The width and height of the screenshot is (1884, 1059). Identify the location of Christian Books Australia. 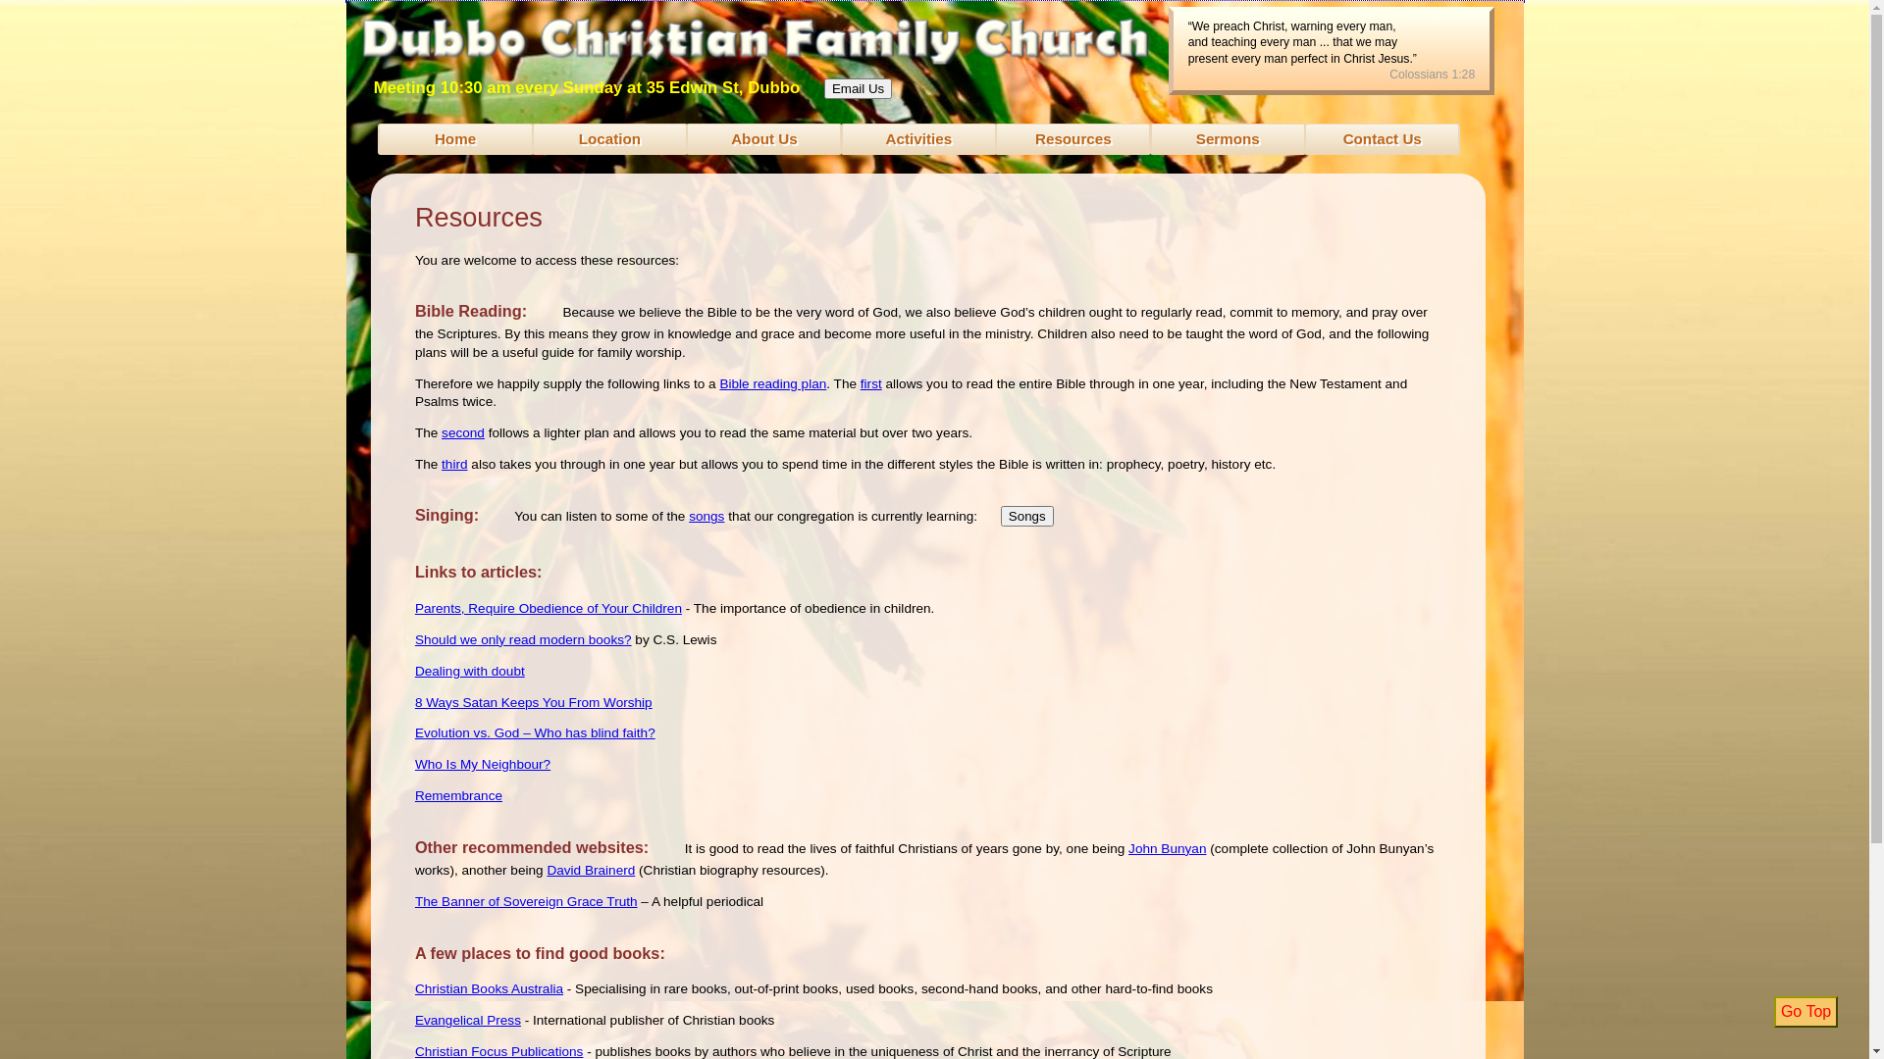
(489, 988).